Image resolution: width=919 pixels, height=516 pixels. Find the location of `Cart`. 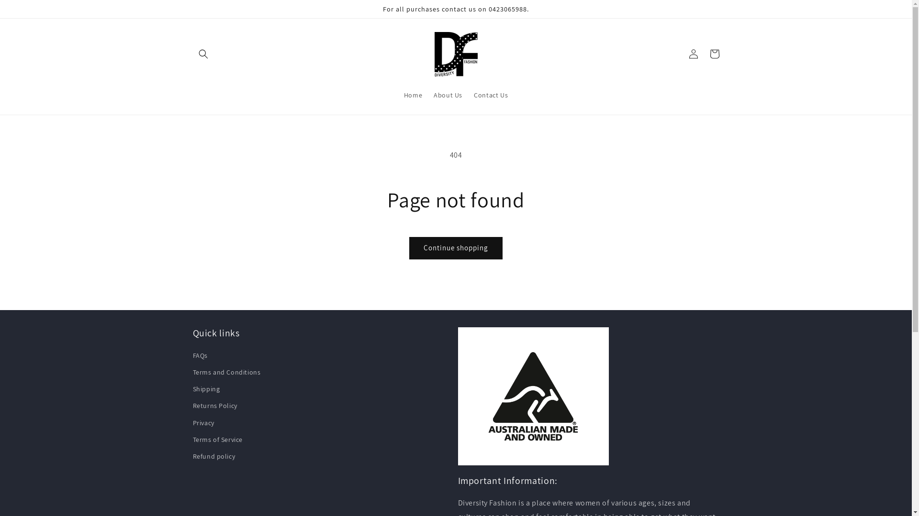

Cart is located at coordinates (714, 54).